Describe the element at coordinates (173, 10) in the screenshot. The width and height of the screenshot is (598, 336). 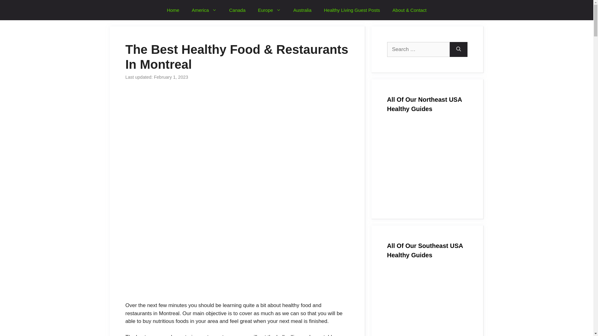
I see `Home` at that location.